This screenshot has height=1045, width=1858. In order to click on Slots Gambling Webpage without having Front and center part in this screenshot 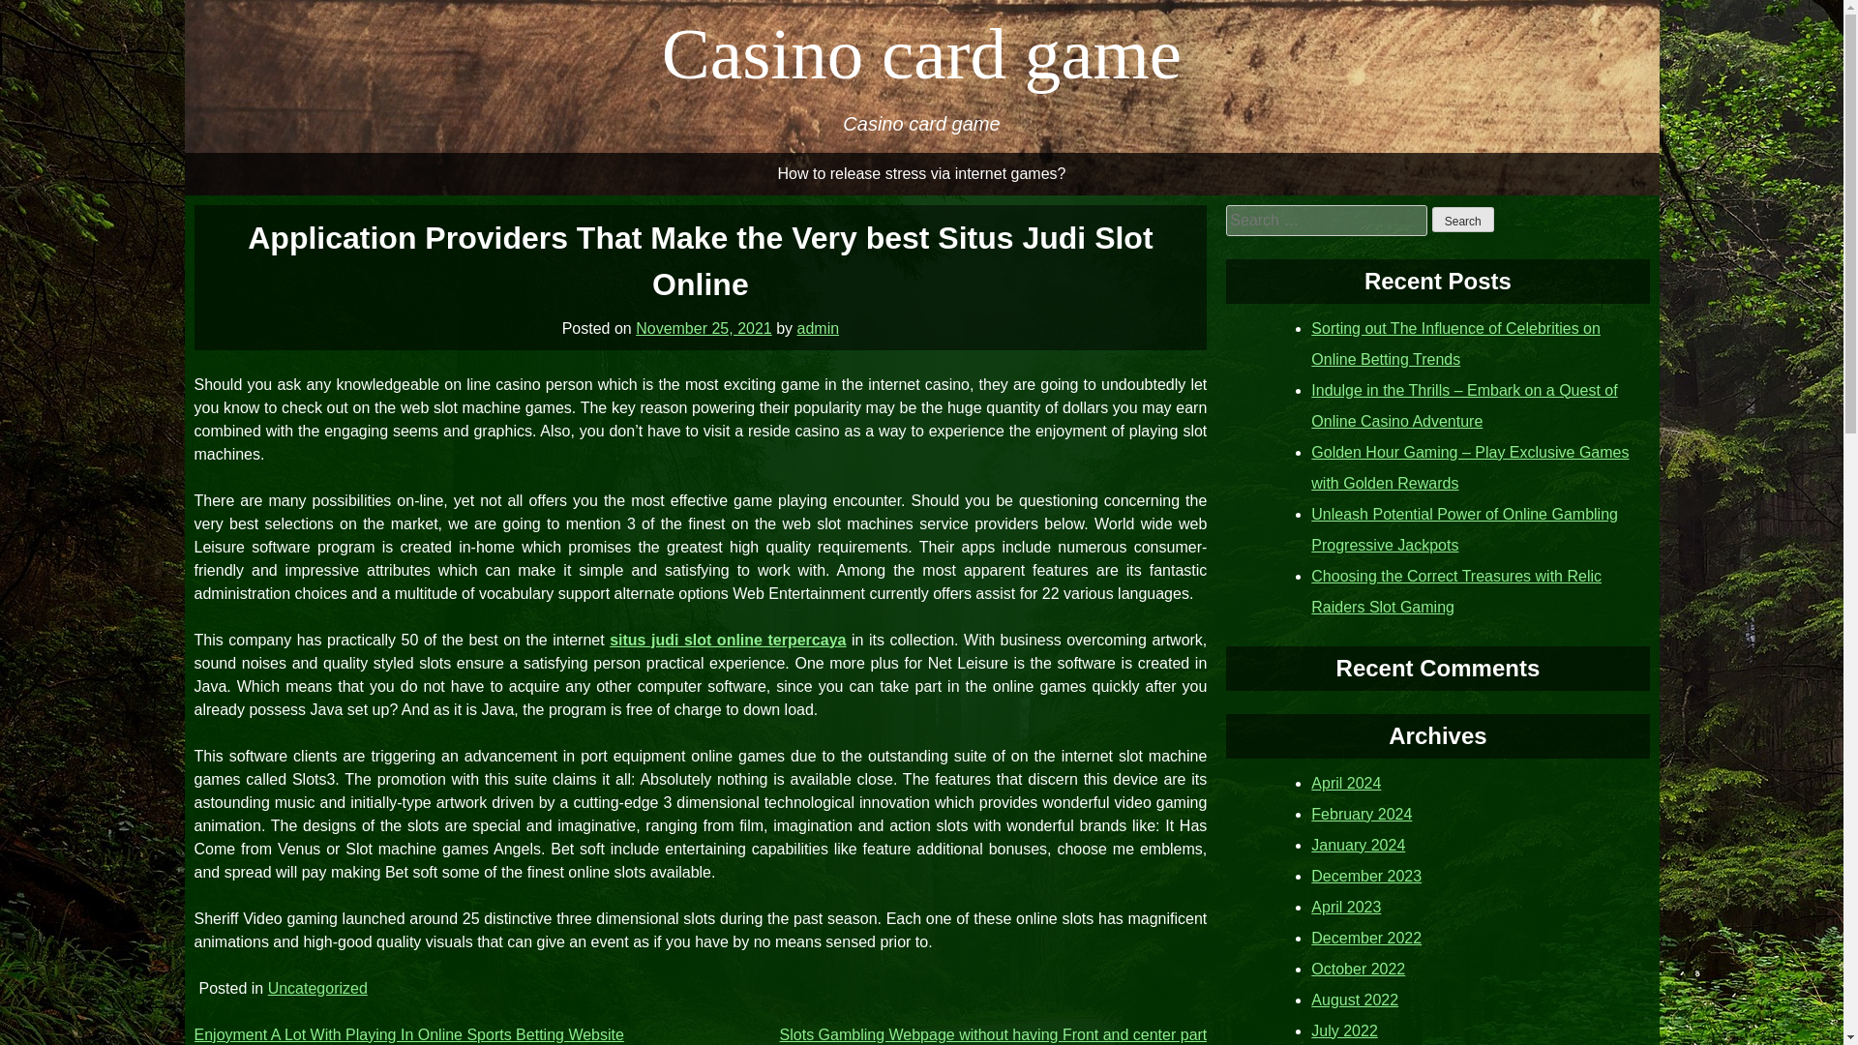, I will do `click(994, 1033)`.